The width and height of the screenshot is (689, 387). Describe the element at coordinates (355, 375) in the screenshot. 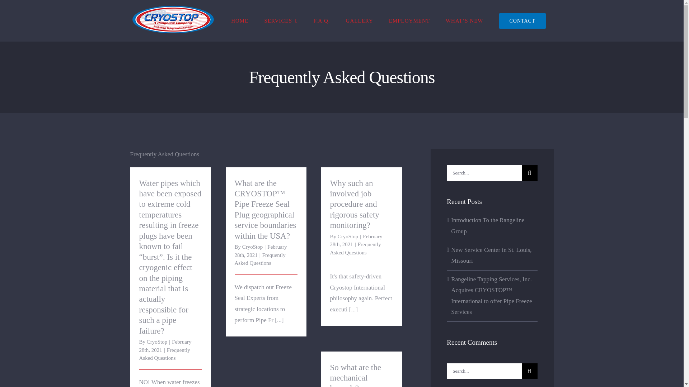

I see `So what are the mechanical hazards?` at that location.